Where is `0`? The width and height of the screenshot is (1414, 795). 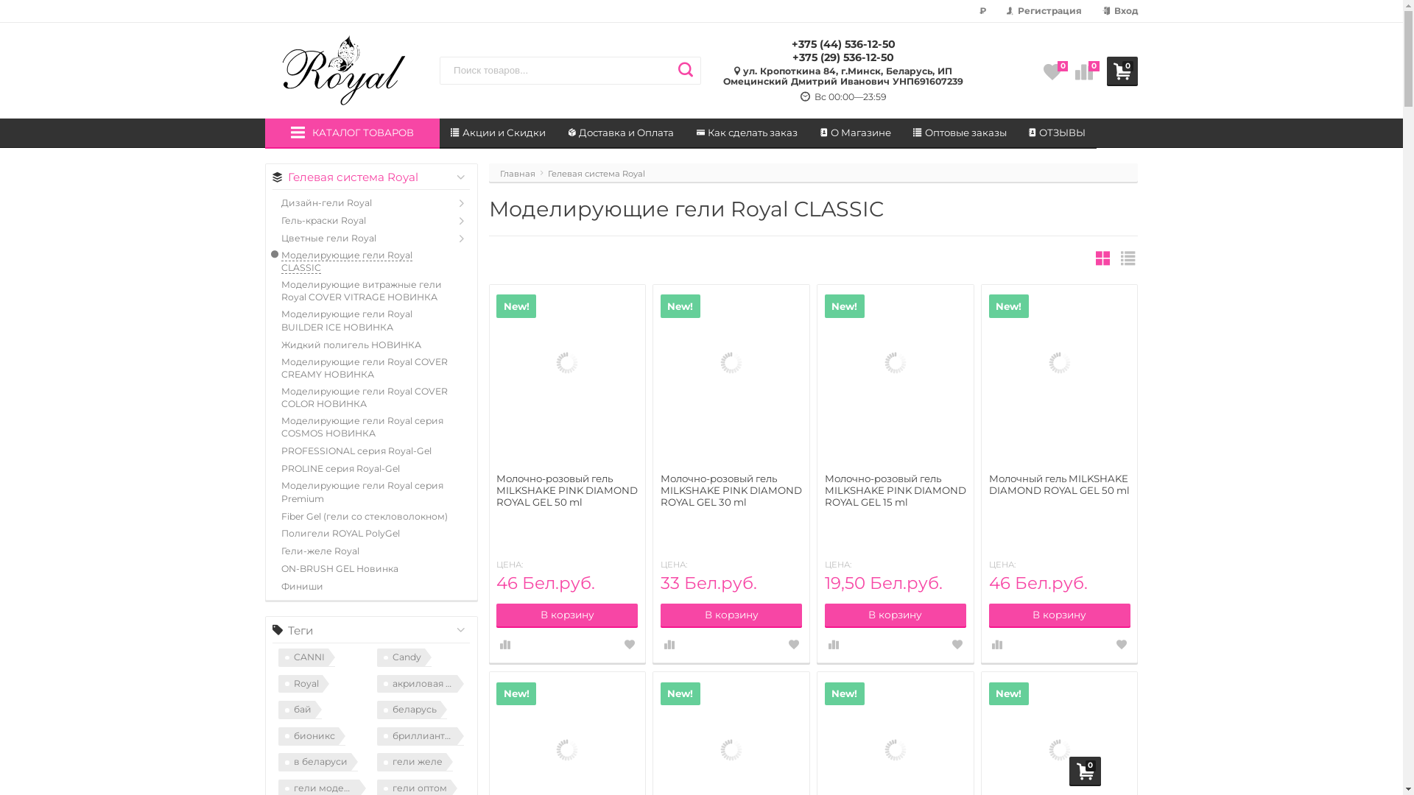 0 is located at coordinates (1053, 71).